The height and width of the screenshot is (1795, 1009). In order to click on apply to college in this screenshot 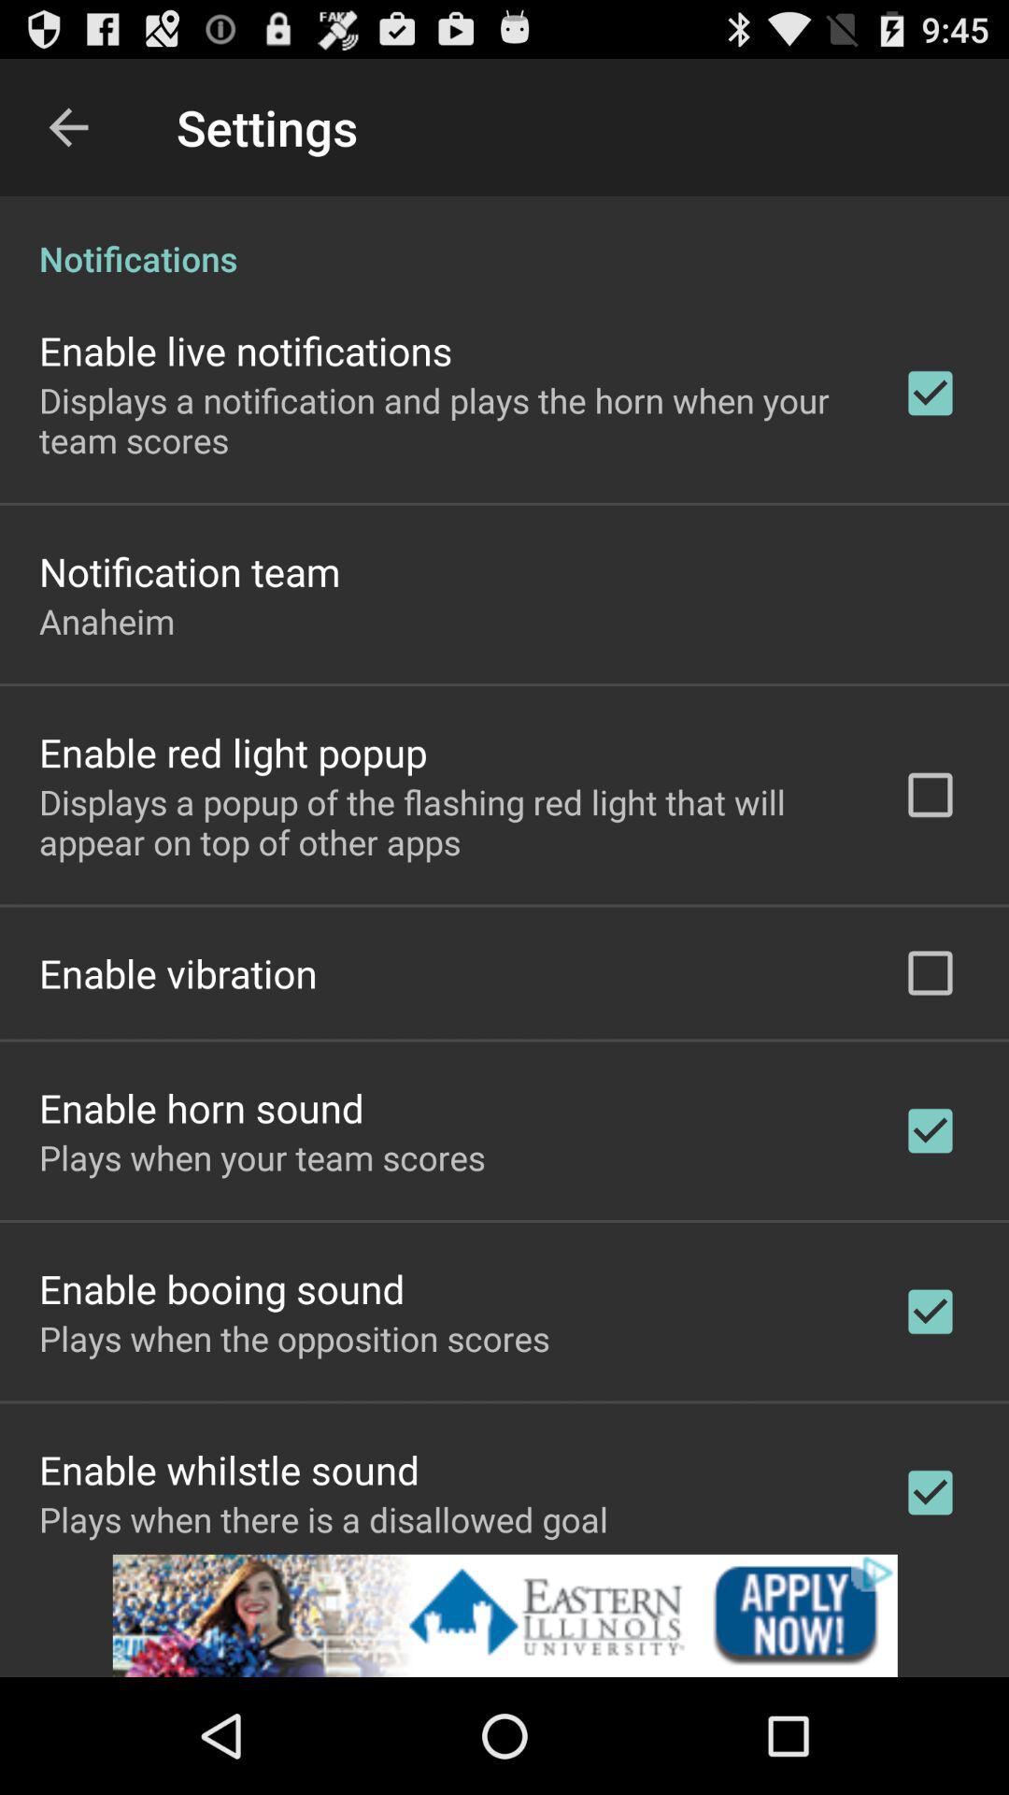, I will do `click(504, 1615)`.